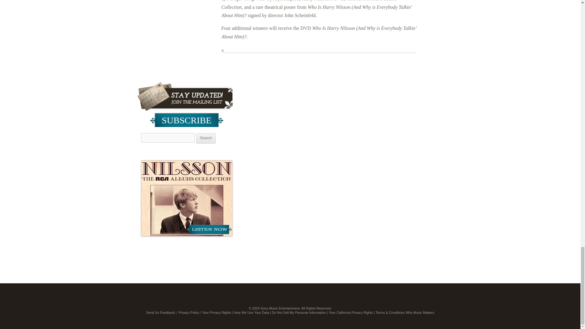 This screenshot has height=329, width=585. I want to click on Why Music Matters, so click(420, 313).